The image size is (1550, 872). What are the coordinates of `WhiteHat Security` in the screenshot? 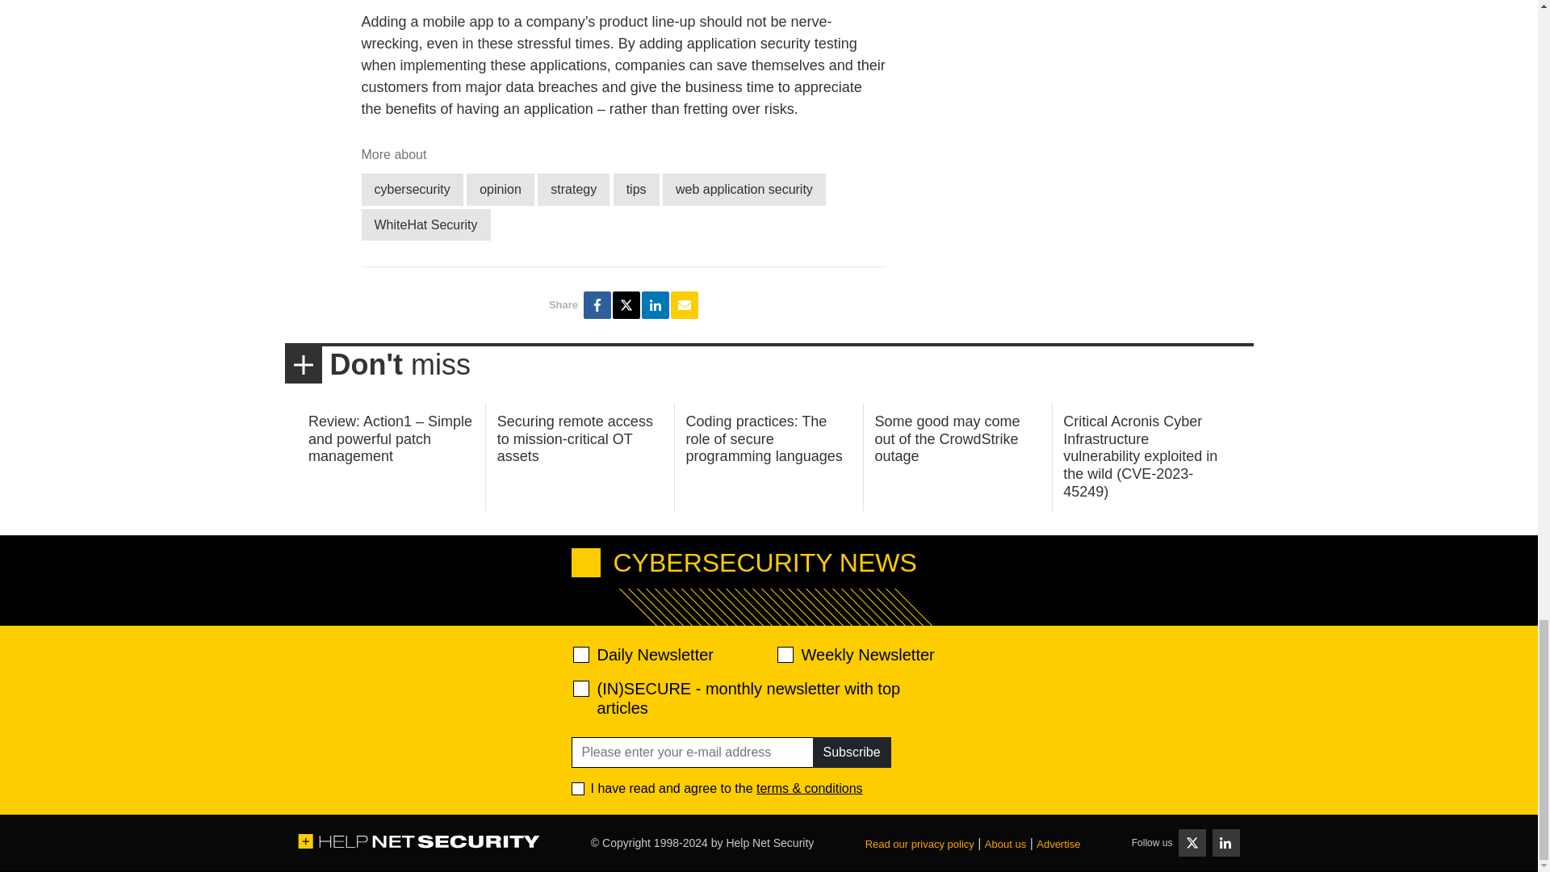 It's located at (426, 224).